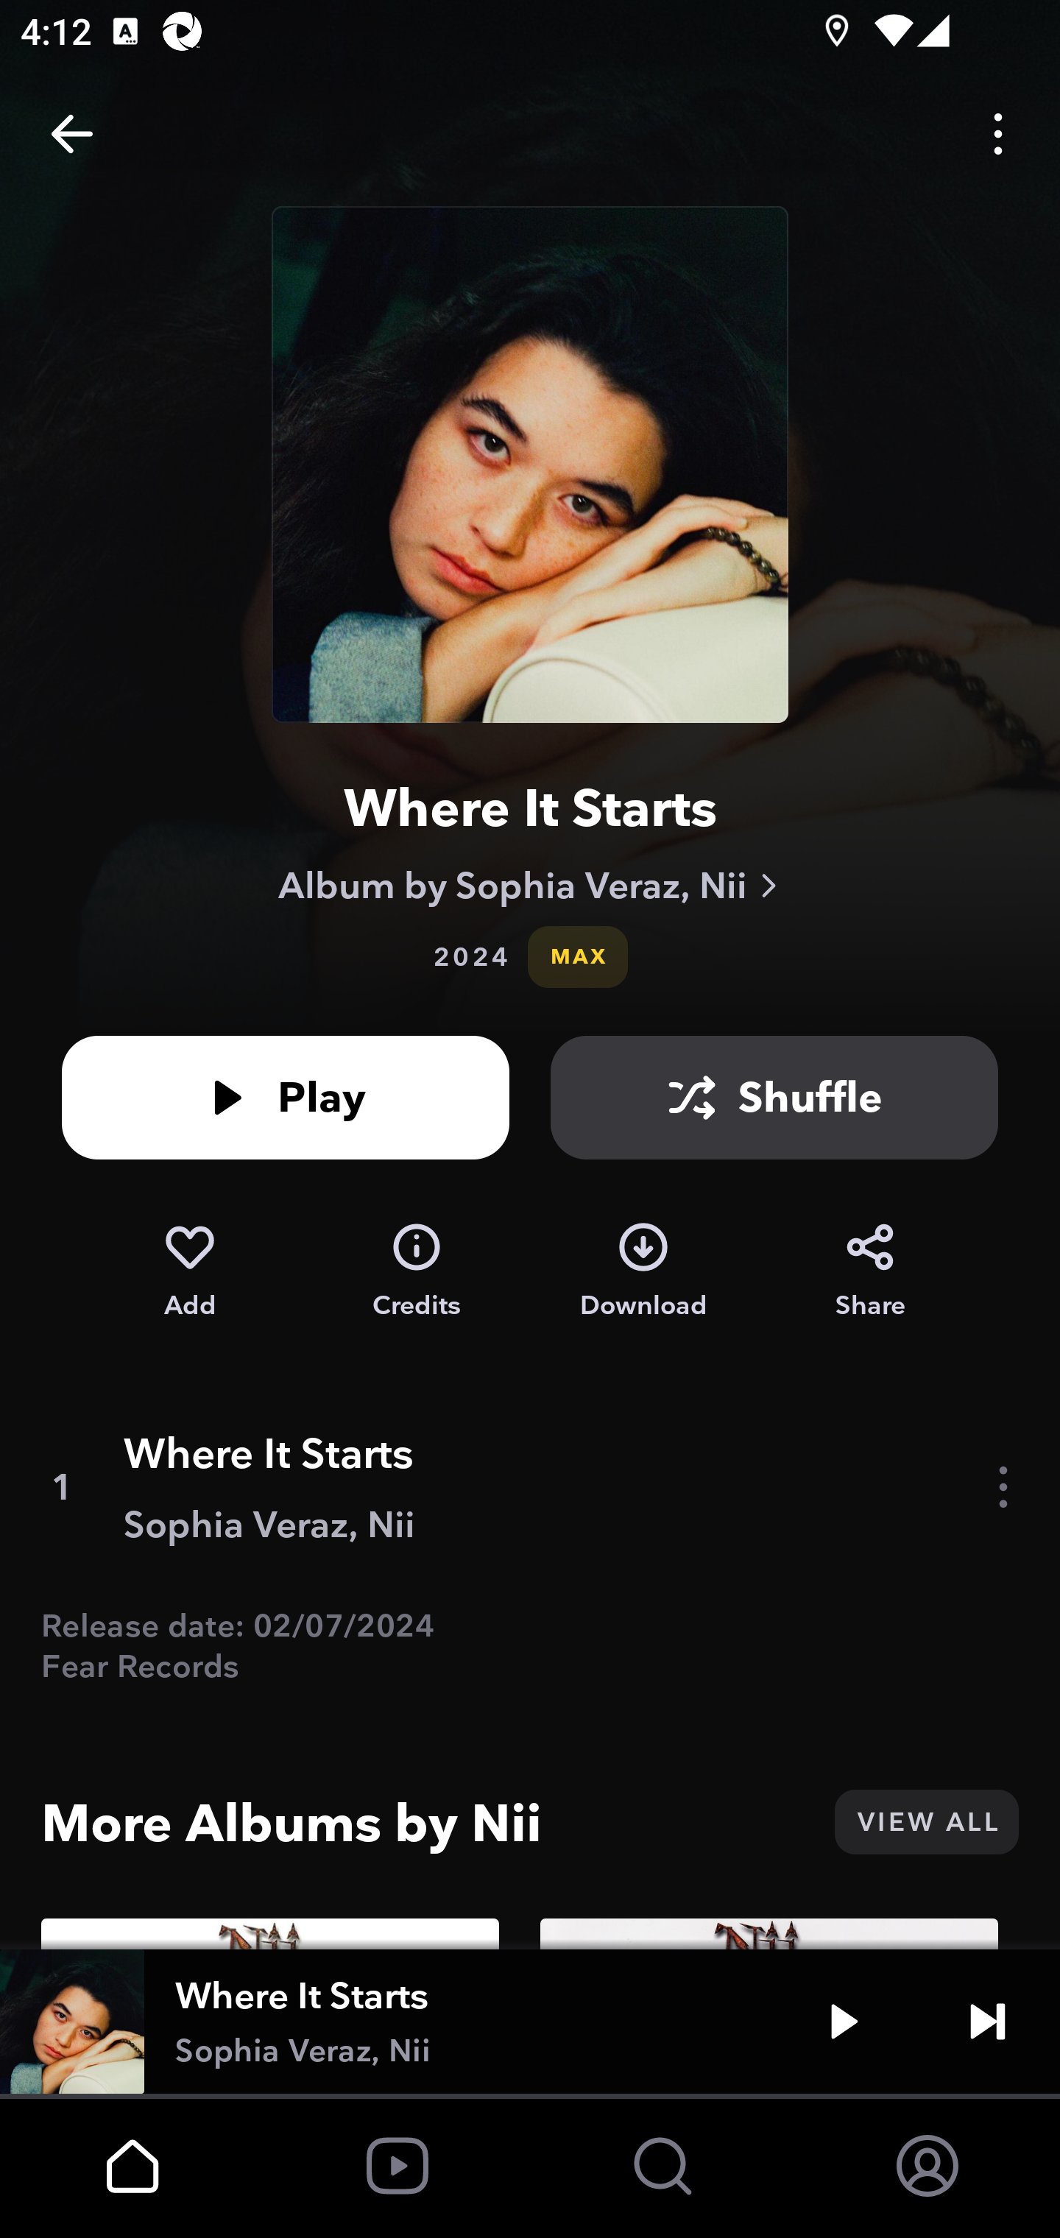  I want to click on Options, so click(998, 134).